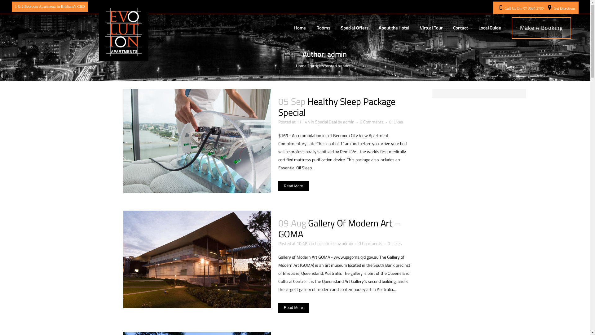 The height and width of the screenshot is (335, 595). Describe the element at coordinates (431, 28) in the screenshot. I see `Virtual Tour` at that location.